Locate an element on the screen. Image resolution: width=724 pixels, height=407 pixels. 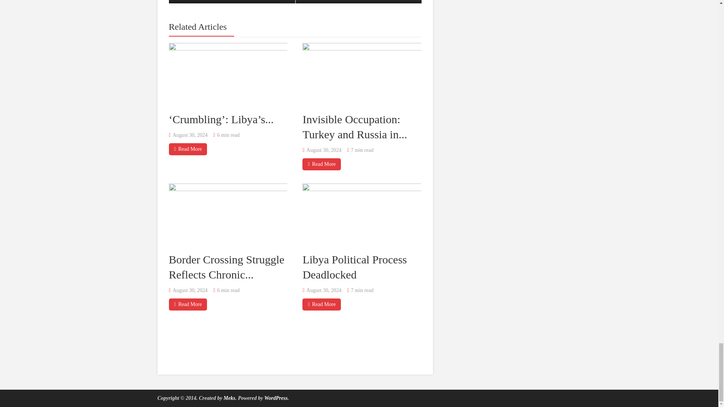
Invisible Occupation: Turkey and Russia in... is located at coordinates (226, 267).